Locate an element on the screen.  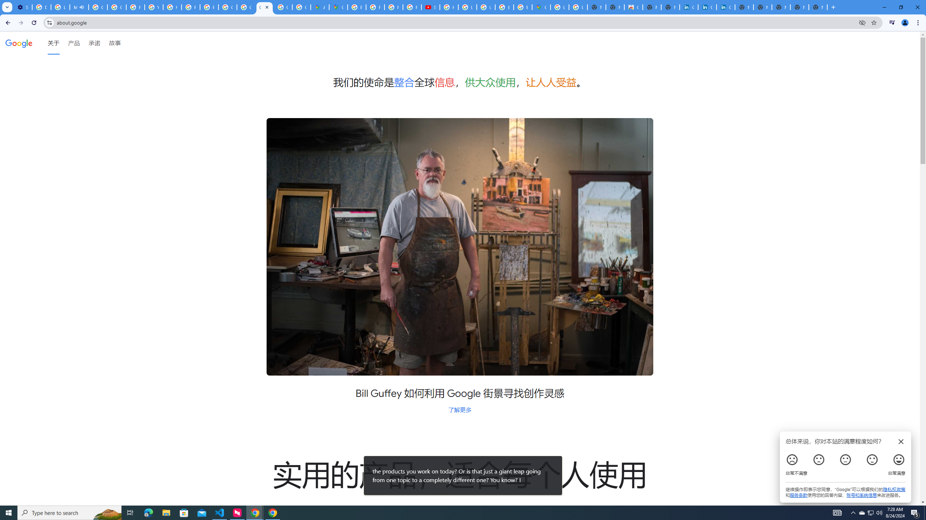
YouTube is located at coordinates (154, 7).